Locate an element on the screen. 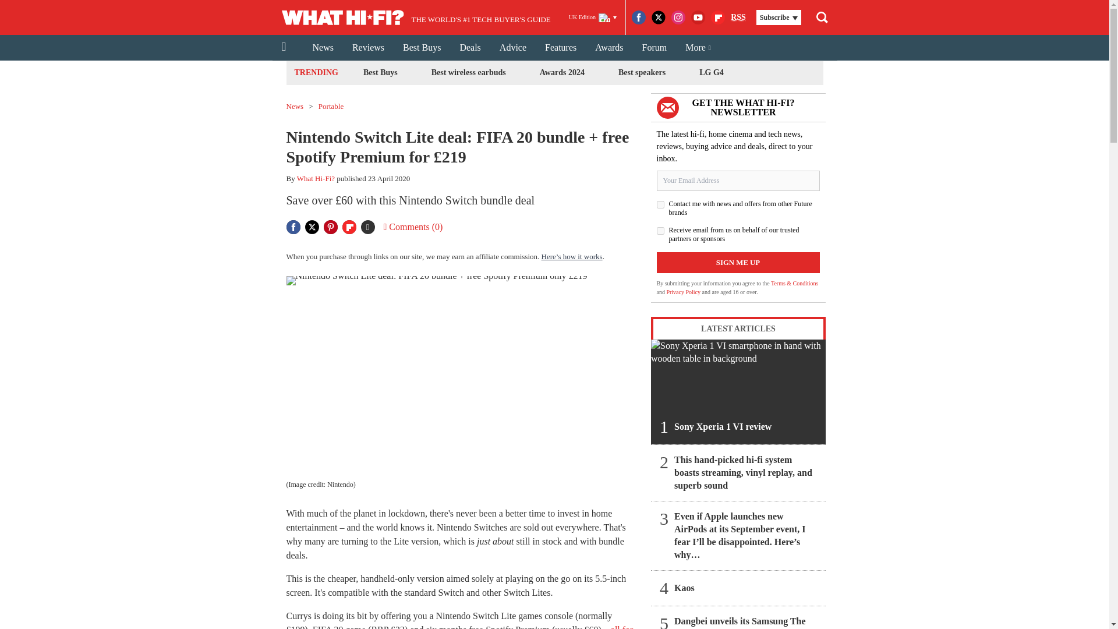 This screenshot has width=1118, height=629. Best Buys is located at coordinates (422, 48).